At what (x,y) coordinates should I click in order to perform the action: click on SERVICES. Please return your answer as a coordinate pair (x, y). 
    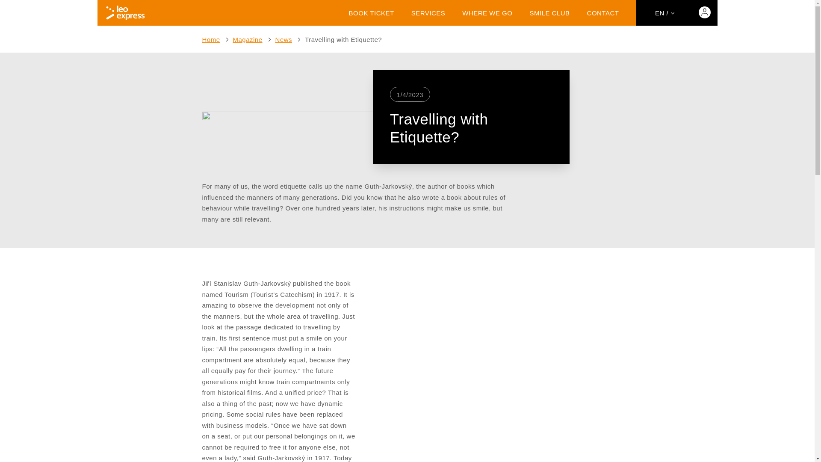
    Looking at the image, I should click on (428, 13).